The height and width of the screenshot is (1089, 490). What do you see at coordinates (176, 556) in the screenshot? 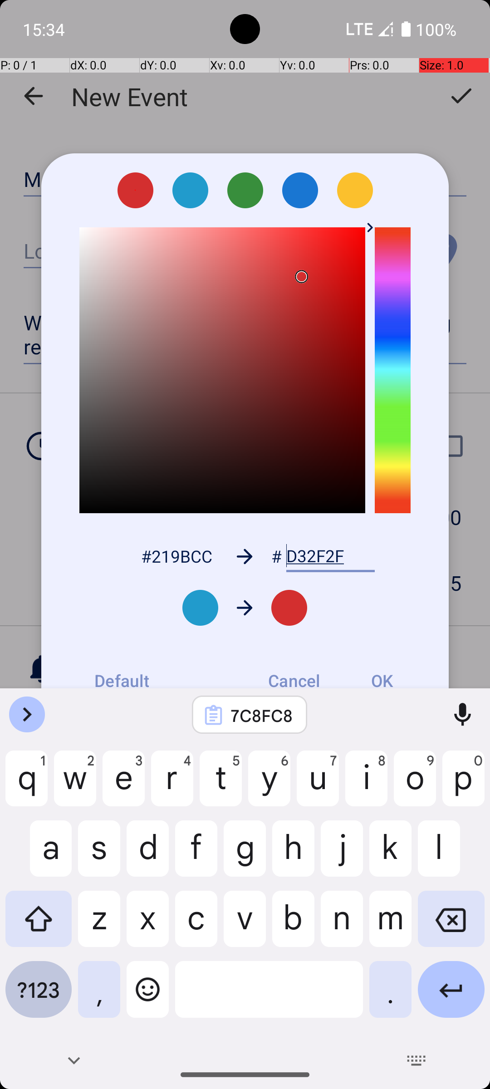
I see `#219BCC` at bounding box center [176, 556].